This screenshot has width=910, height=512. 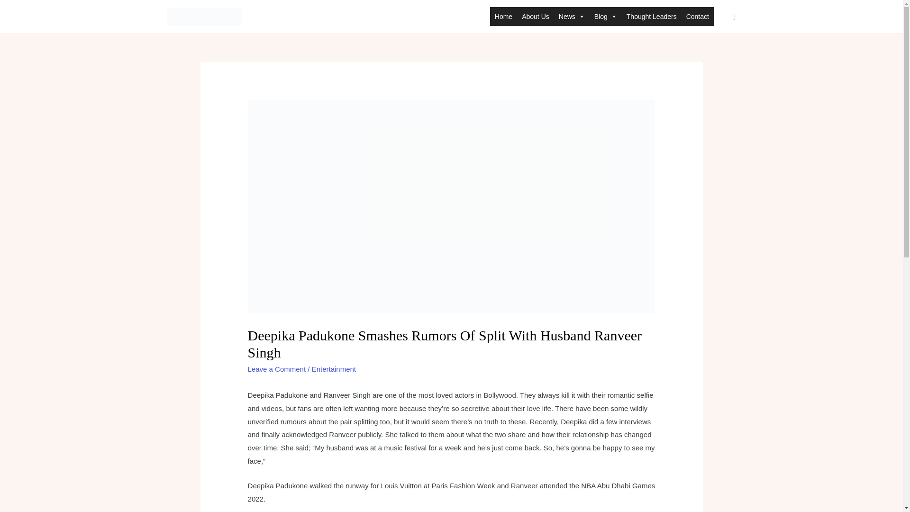 I want to click on Entertainment, so click(x=334, y=369).